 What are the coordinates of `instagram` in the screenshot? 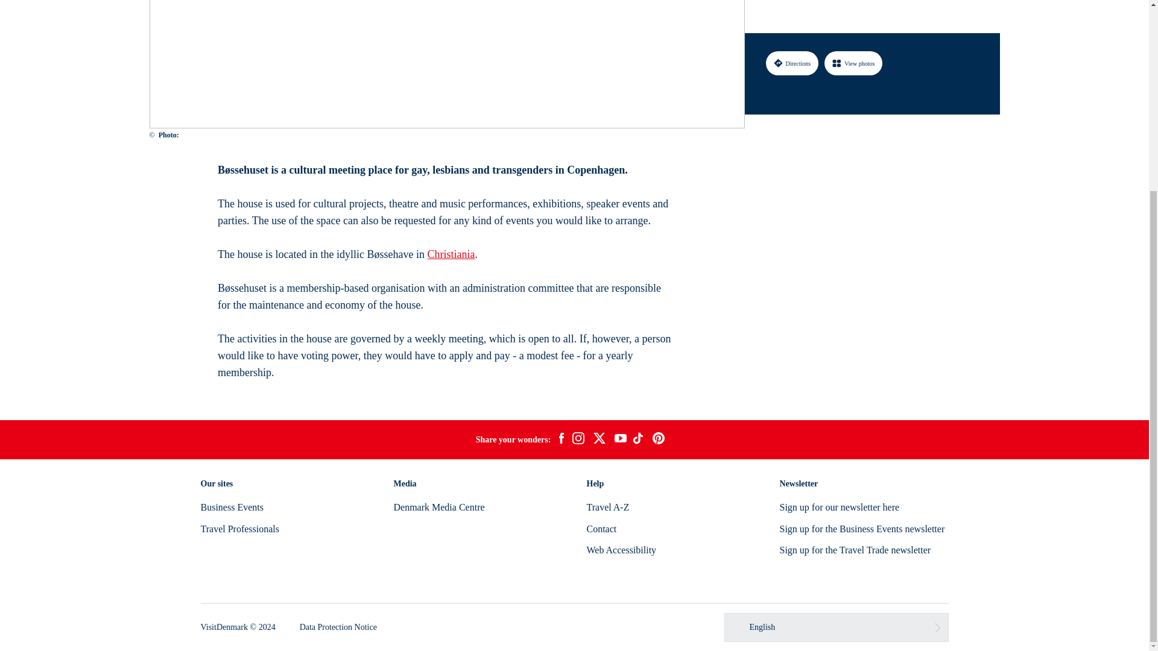 It's located at (578, 440).